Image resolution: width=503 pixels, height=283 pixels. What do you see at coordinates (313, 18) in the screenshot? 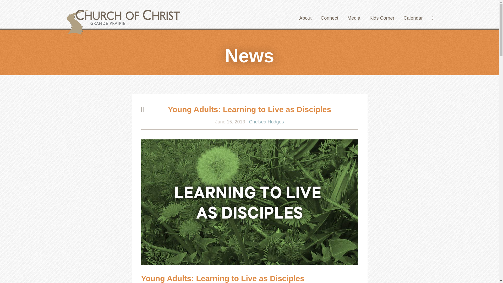
I see `Skip to content` at bounding box center [313, 18].